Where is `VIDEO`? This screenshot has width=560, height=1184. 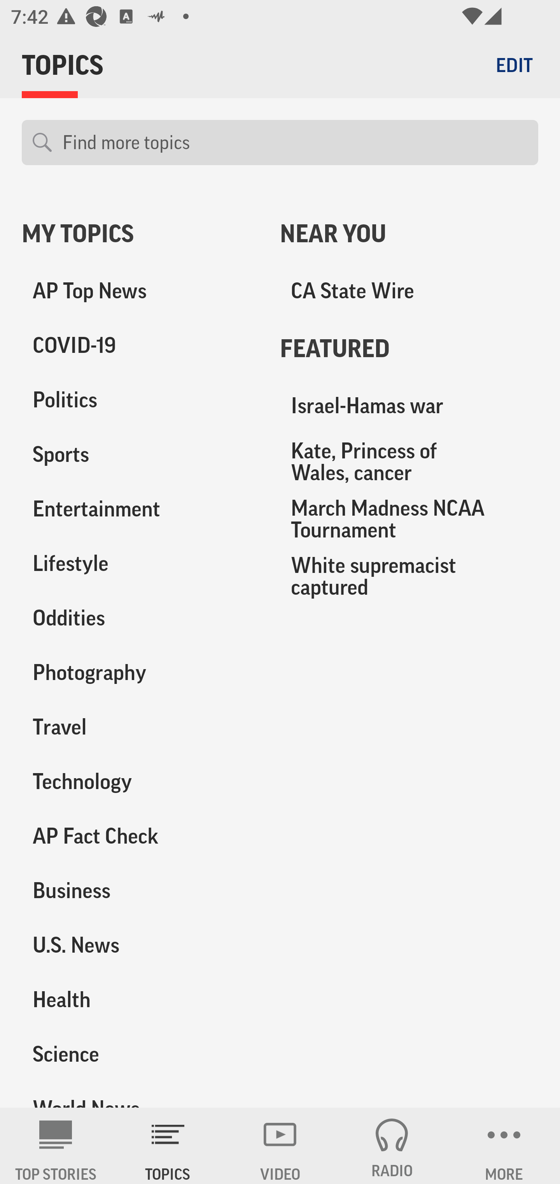 VIDEO is located at coordinates (280, 1146).